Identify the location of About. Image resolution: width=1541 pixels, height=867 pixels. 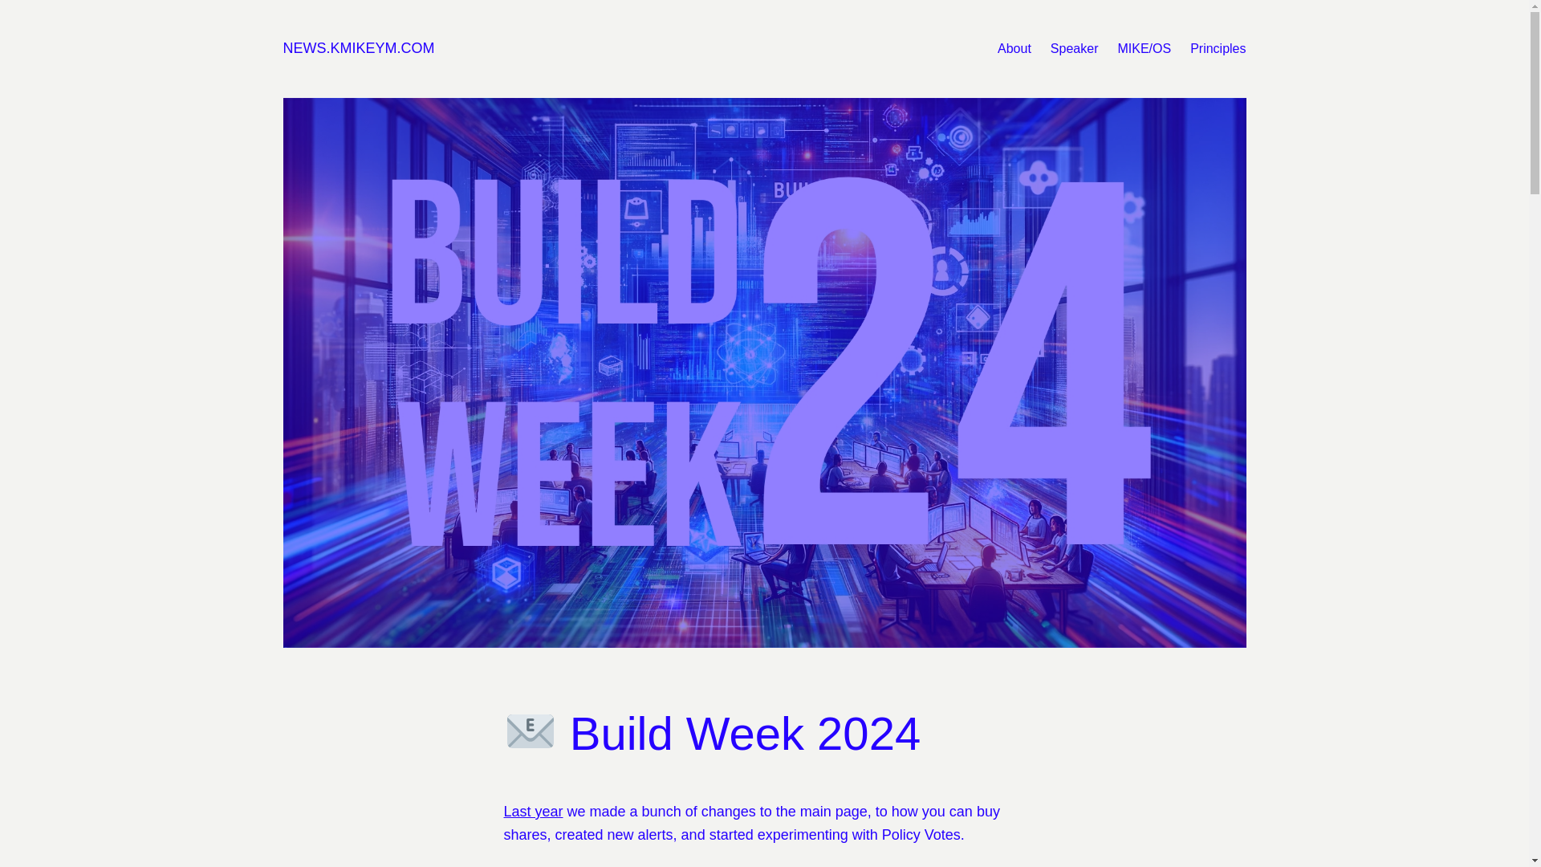
(1014, 48).